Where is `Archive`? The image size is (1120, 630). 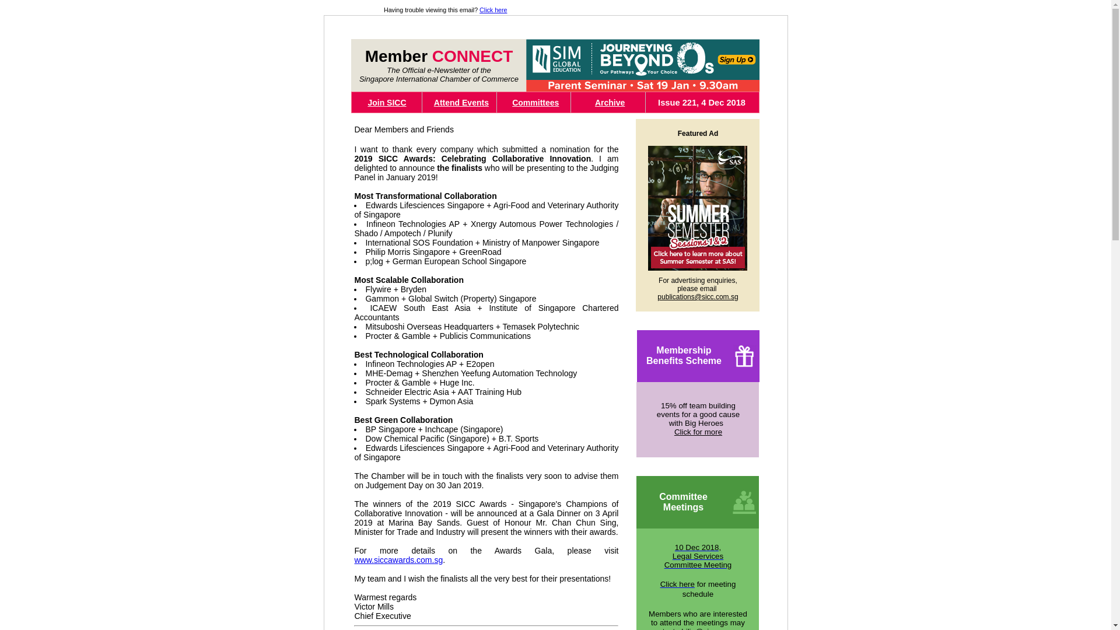
Archive is located at coordinates (610, 103).